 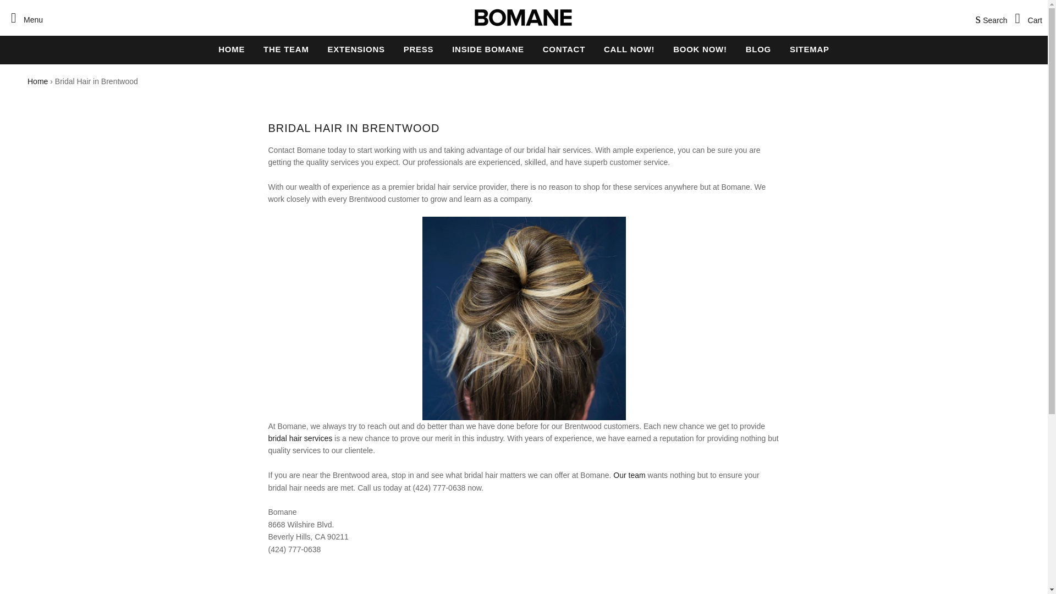 I want to click on CONTACT, so click(x=564, y=49).